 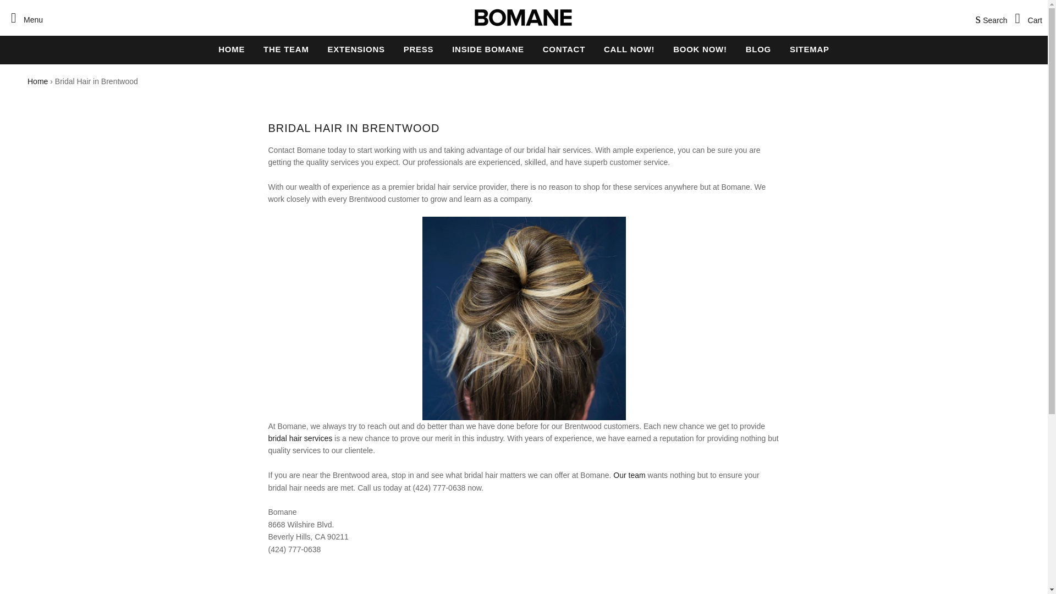 I want to click on CONTACT, so click(x=564, y=49).